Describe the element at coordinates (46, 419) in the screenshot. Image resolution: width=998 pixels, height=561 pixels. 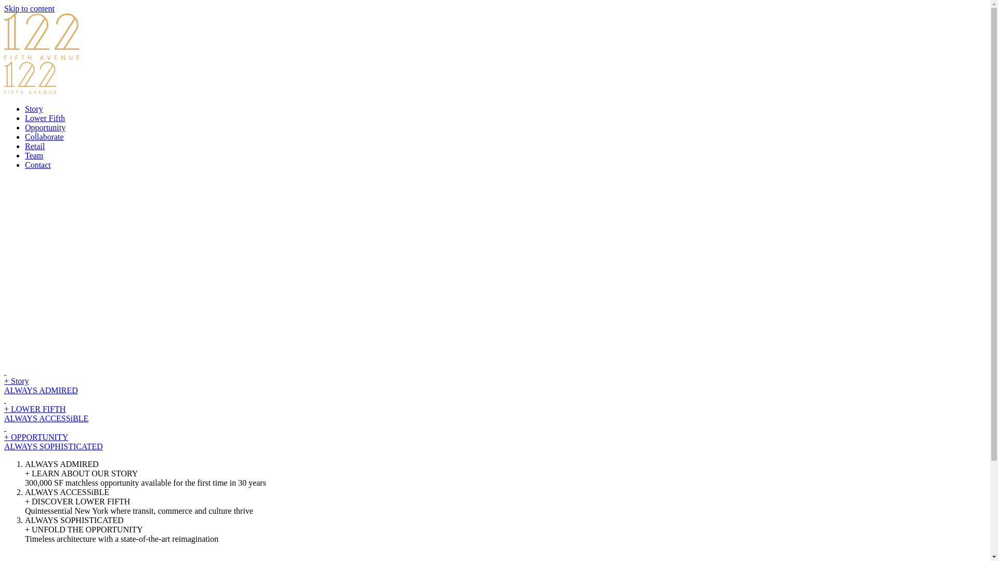
I see `ALWAYS ACCESSiBLE` at that location.